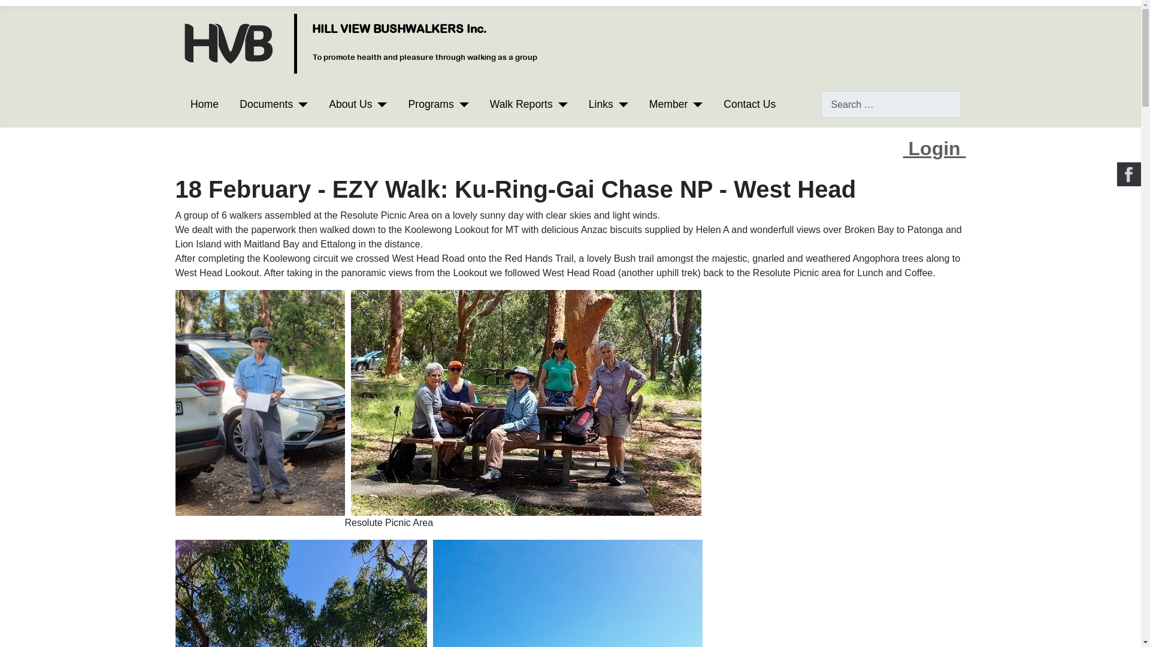 The width and height of the screenshot is (1150, 647). I want to click on Links, so click(609, 104).